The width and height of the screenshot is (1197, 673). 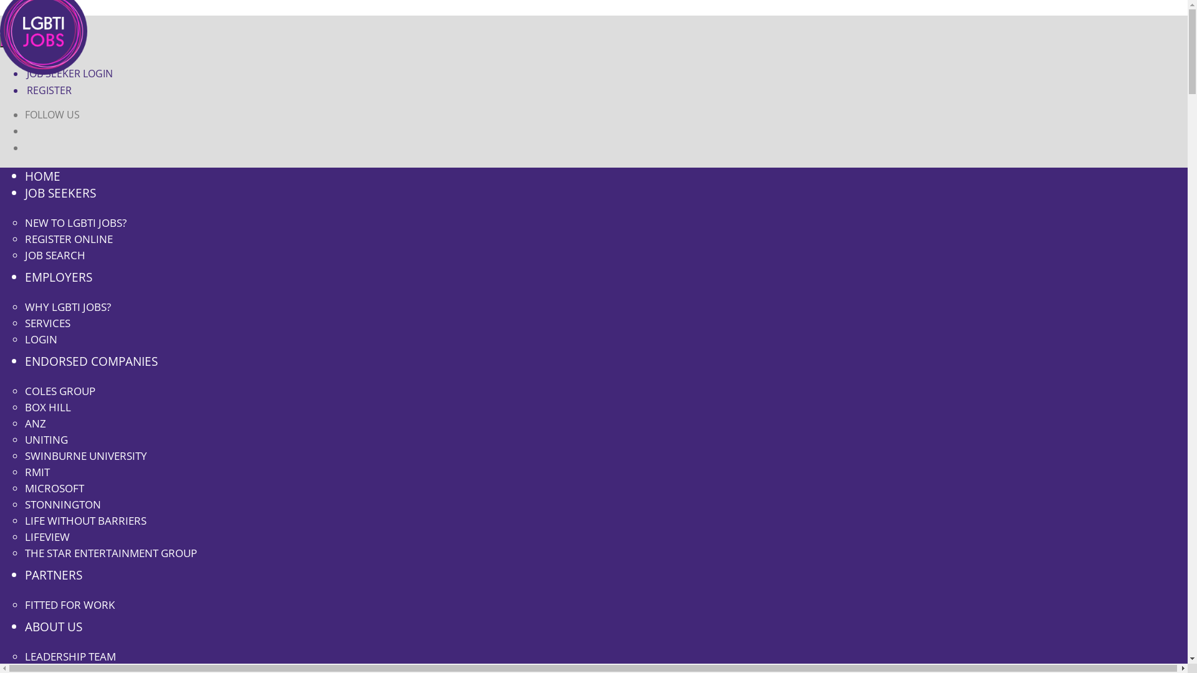 What do you see at coordinates (48, 408) in the screenshot?
I see `BOX HILL` at bounding box center [48, 408].